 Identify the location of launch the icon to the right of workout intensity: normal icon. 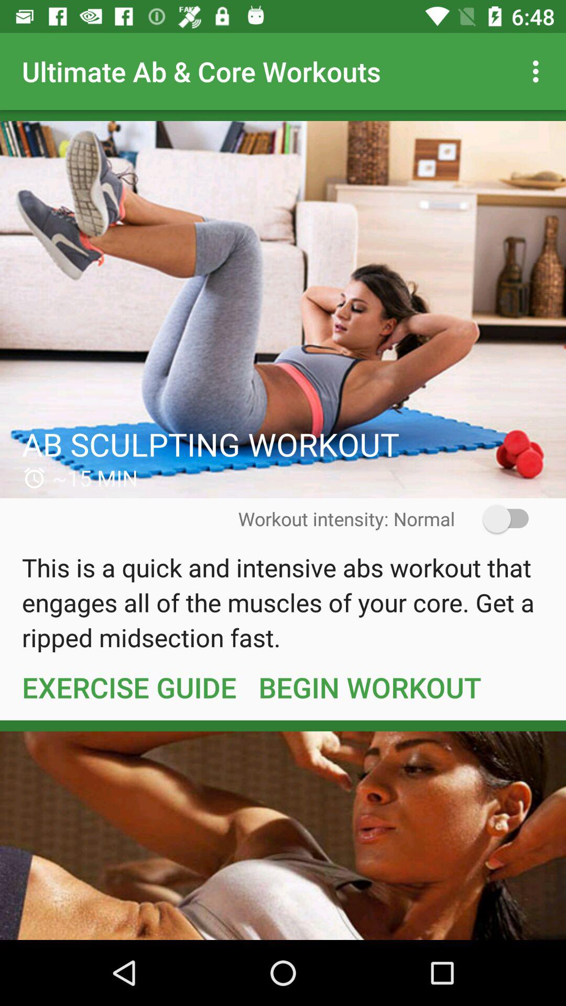
(499, 519).